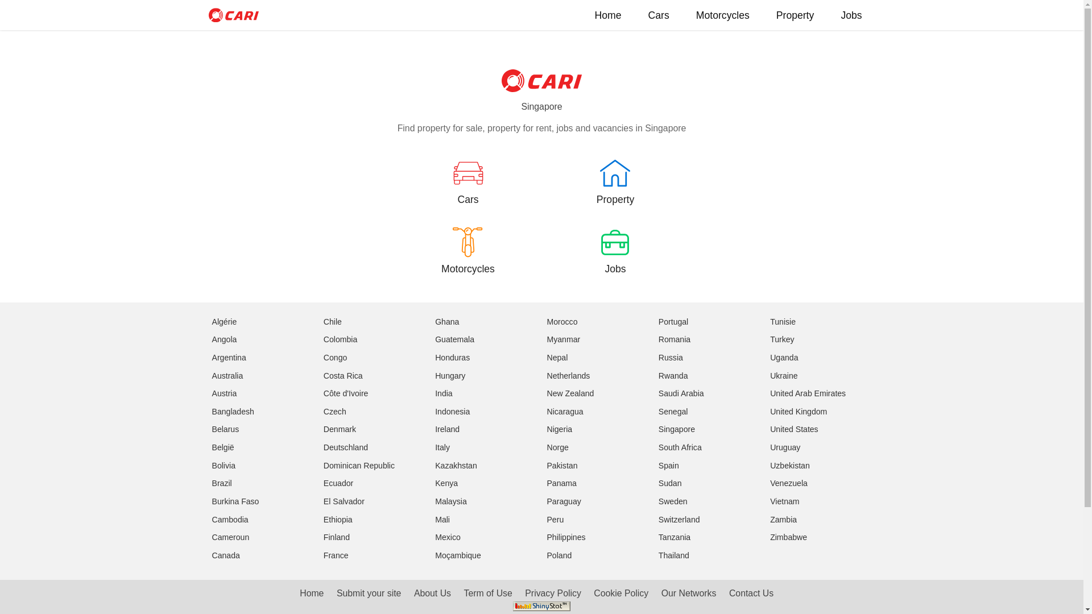 This screenshot has width=1092, height=614. What do you see at coordinates (230, 520) in the screenshot?
I see `Cambodia` at bounding box center [230, 520].